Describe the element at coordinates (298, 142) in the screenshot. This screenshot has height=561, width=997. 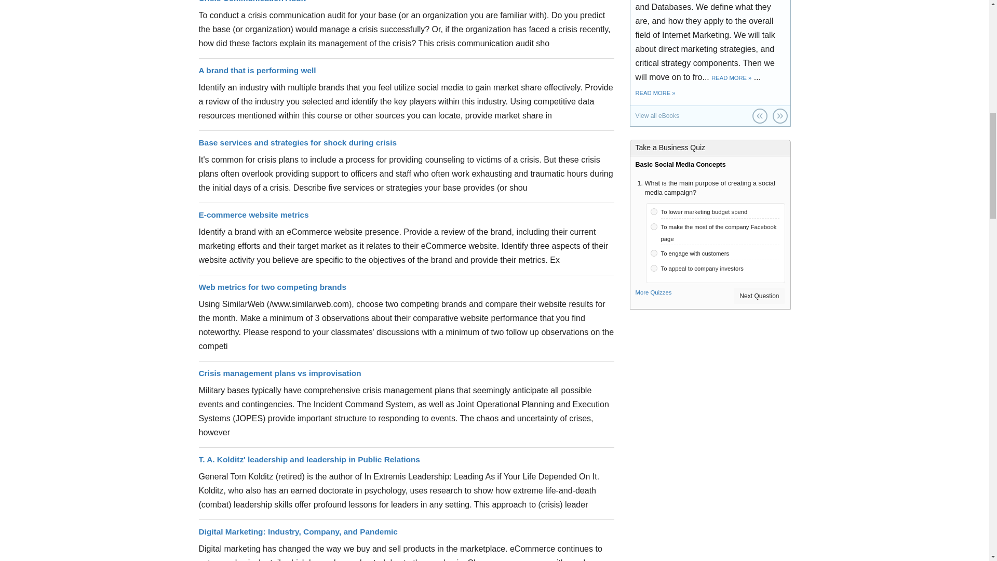
I see `Base services and strategies for shock during crisis` at that location.